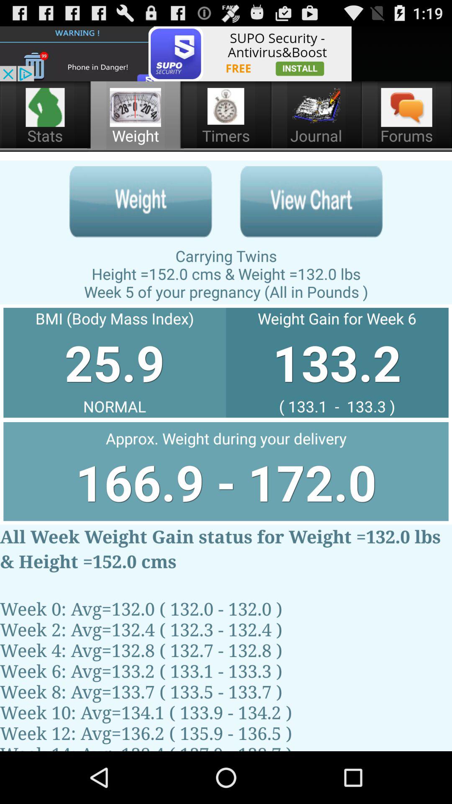  Describe the element at coordinates (311, 202) in the screenshot. I see `view chart` at that location.